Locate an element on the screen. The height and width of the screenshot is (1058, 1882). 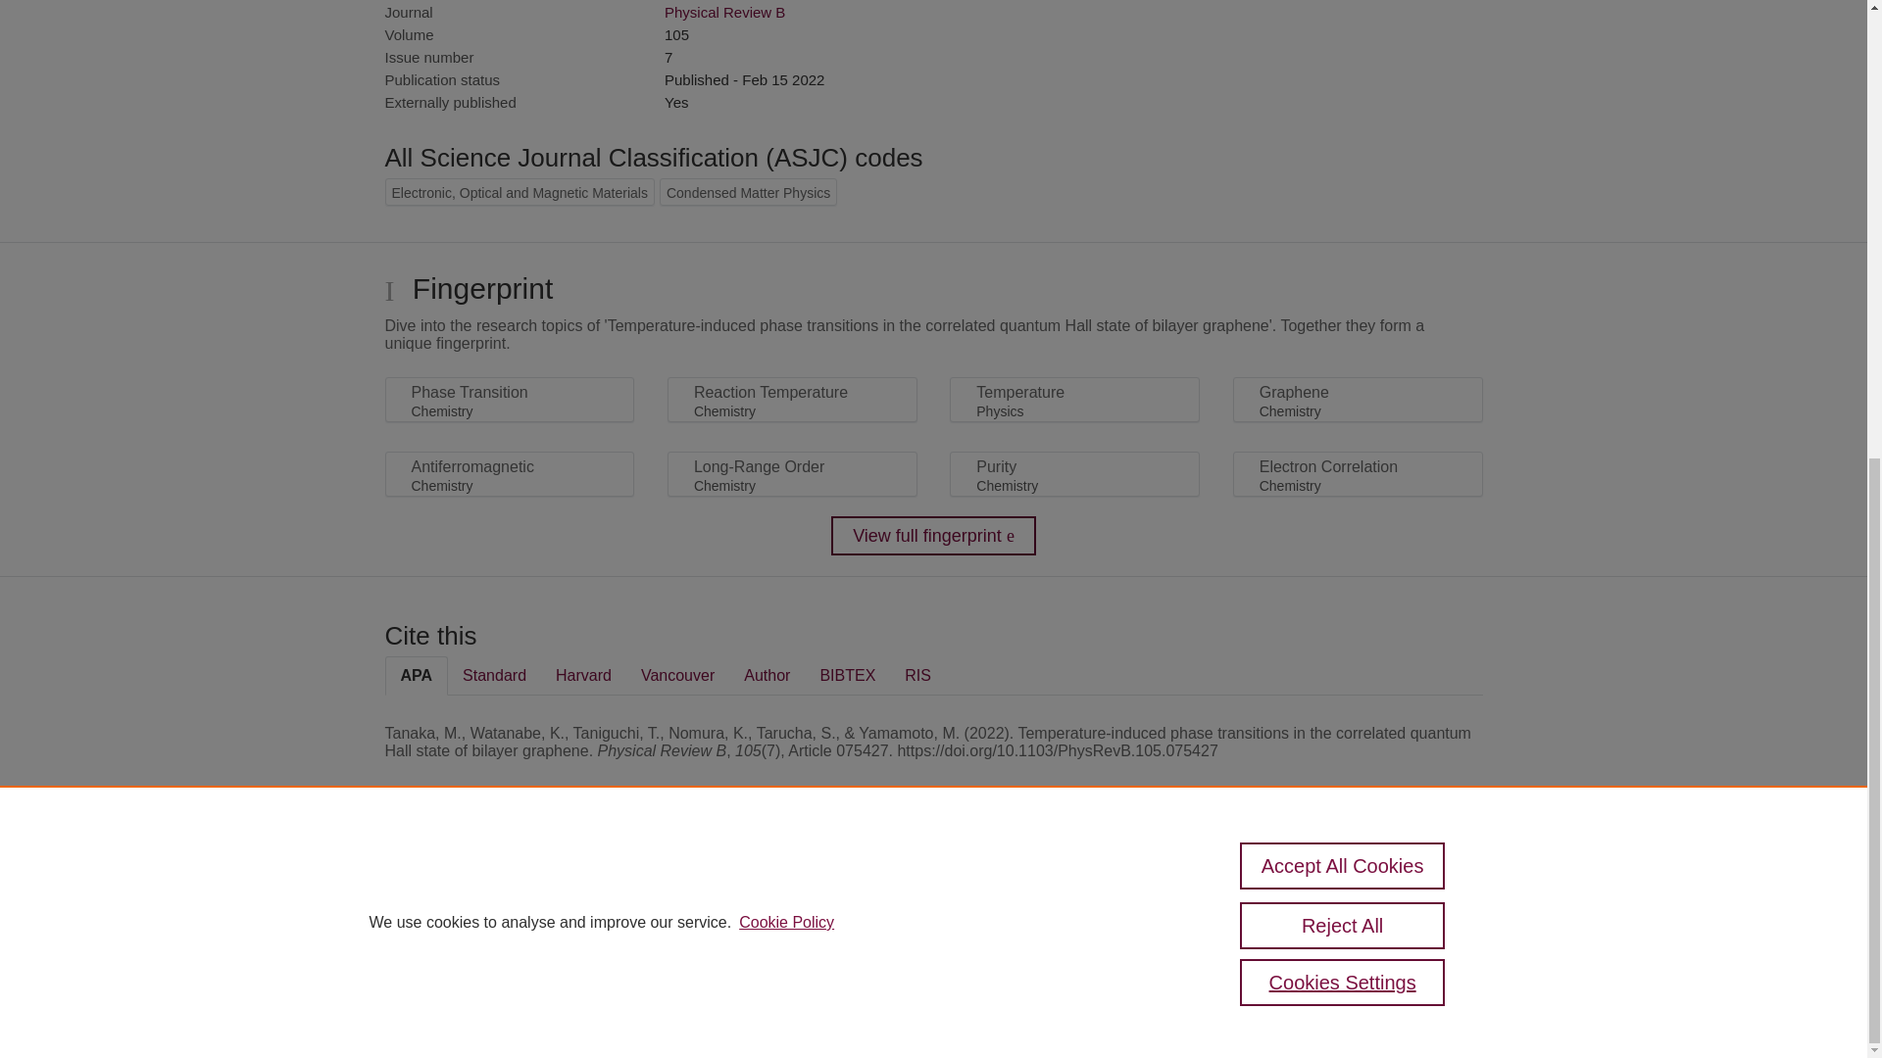
Scopus is located at coordinates (510, 888).